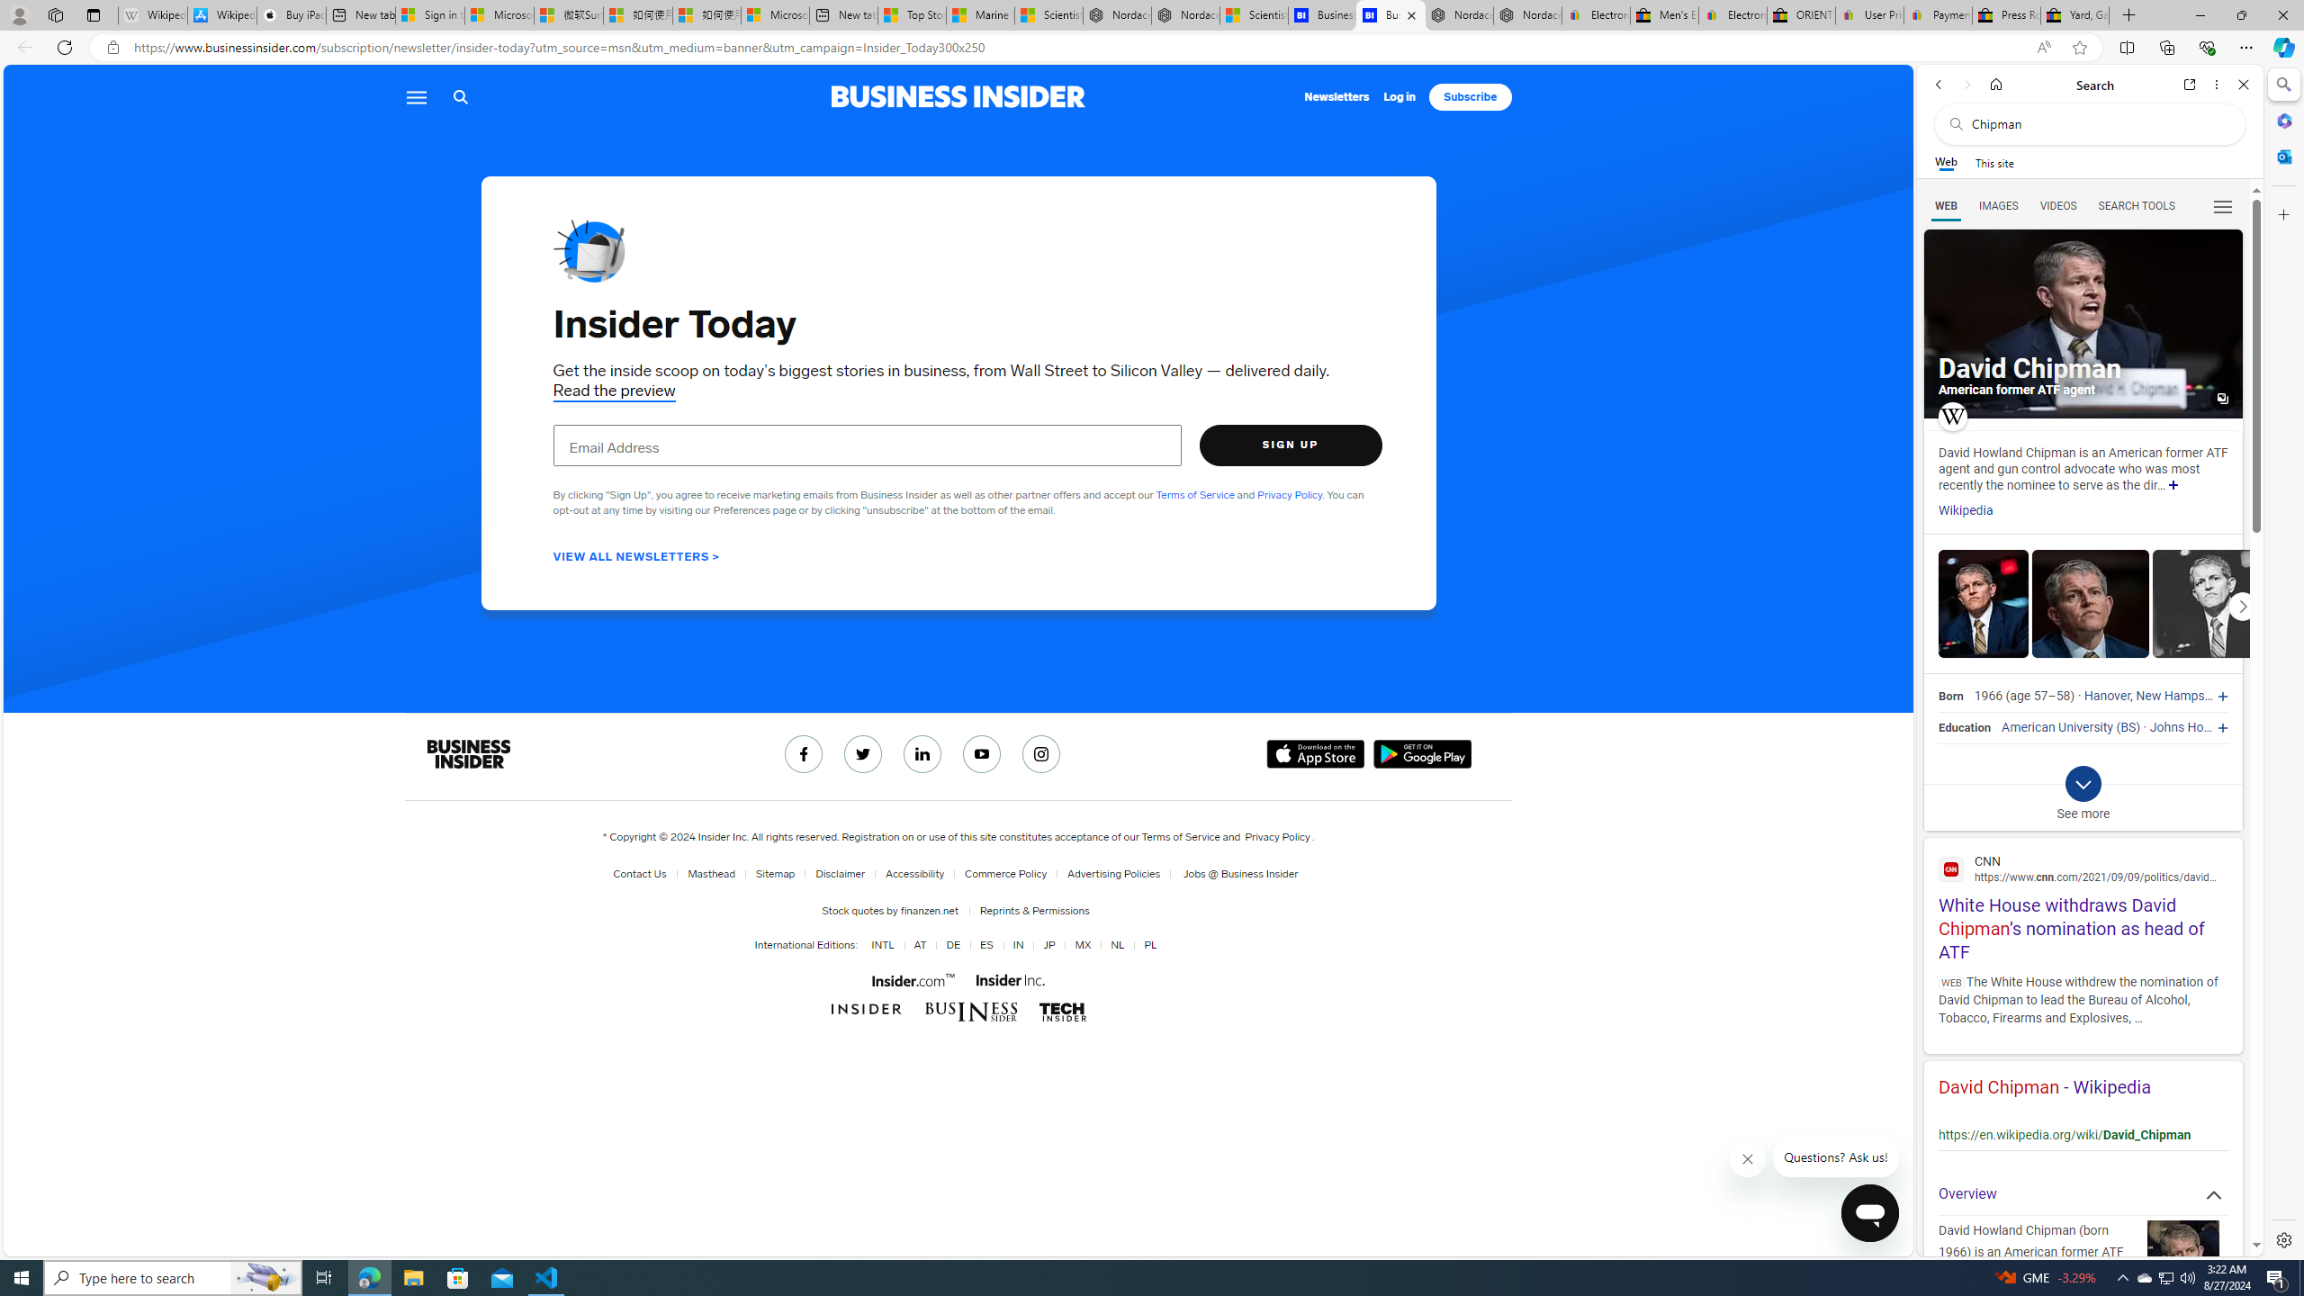 This screenshot has width=2304, height=1296. I want to click on Click to visit Business Insider, so click(868, 1009).